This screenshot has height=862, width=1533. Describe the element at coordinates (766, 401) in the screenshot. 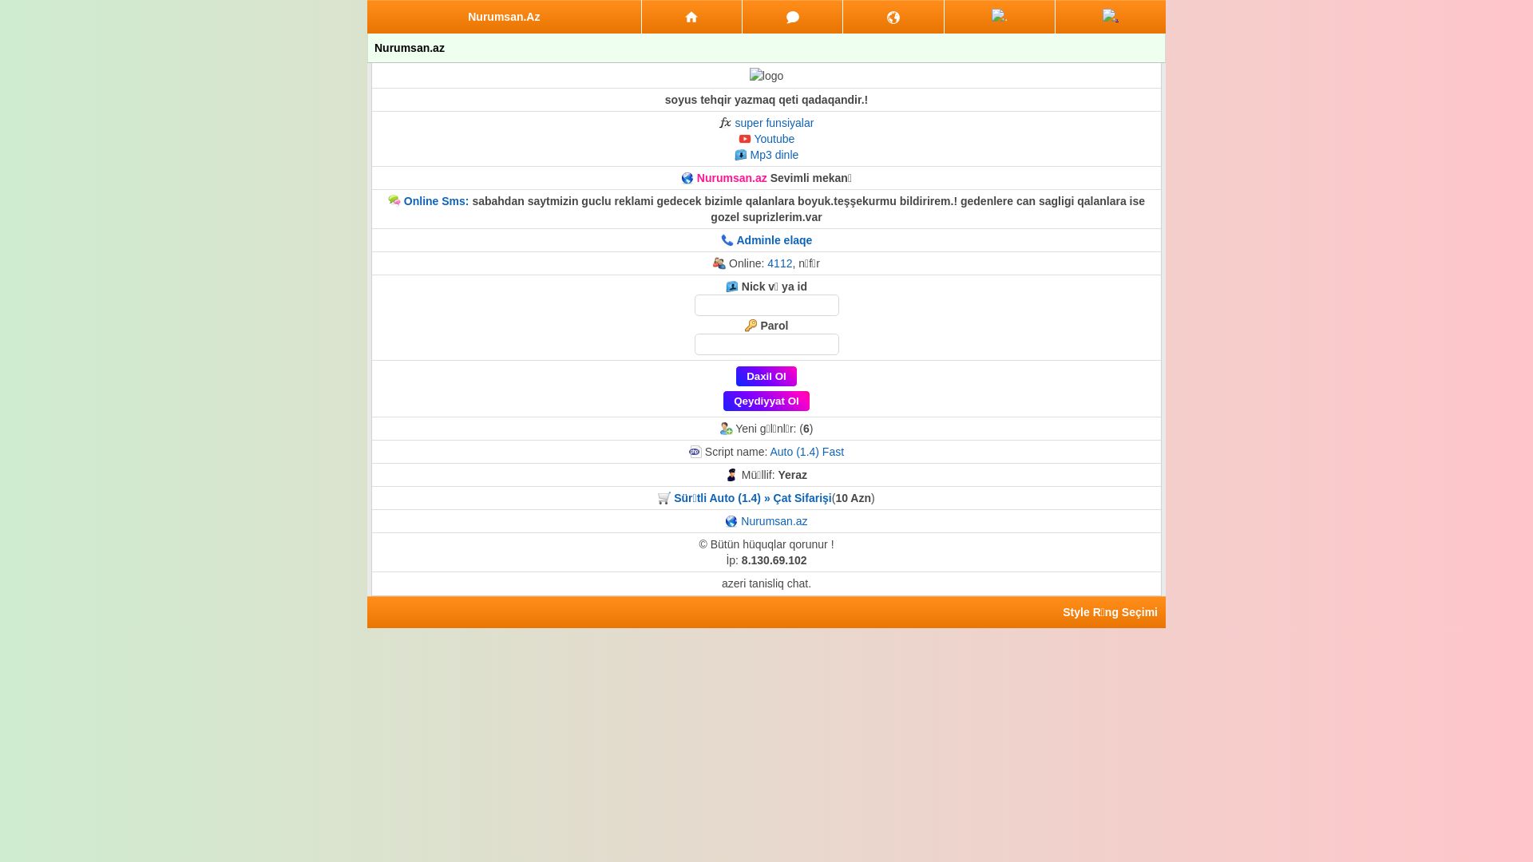

I see `Qeydiyyat Ol` at that location.